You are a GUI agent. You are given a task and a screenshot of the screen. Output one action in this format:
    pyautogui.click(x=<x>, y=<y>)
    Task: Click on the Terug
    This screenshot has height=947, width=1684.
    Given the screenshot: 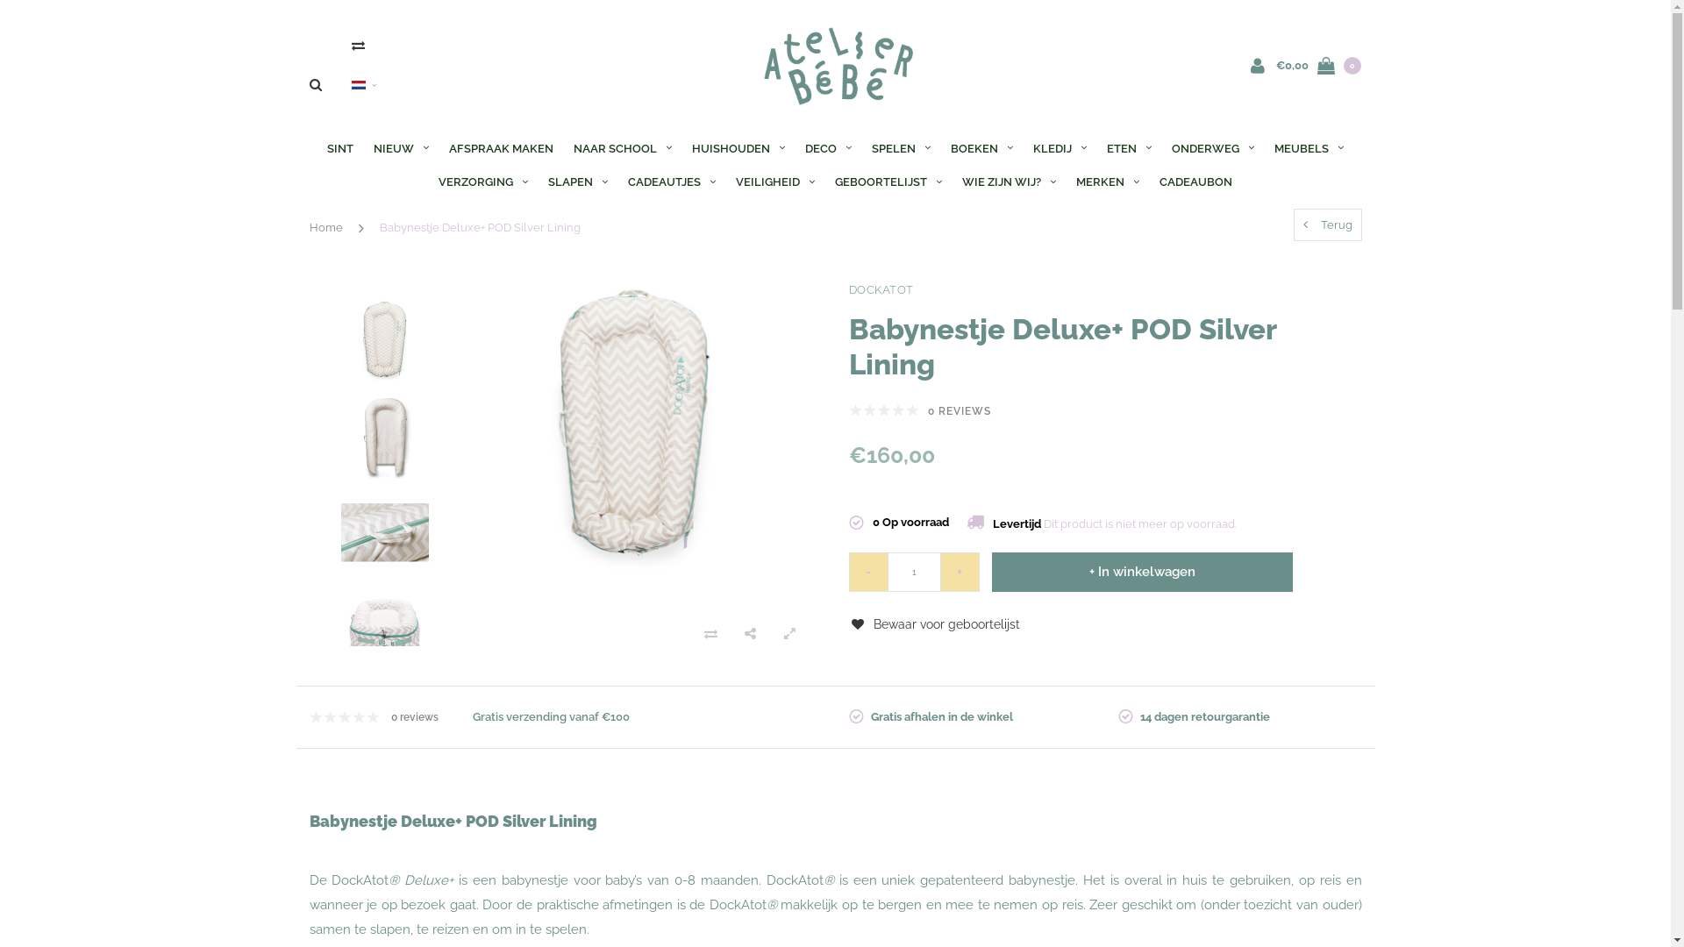 What is the action you would take?
    pyautogui.click(x=1327, y=224)
    